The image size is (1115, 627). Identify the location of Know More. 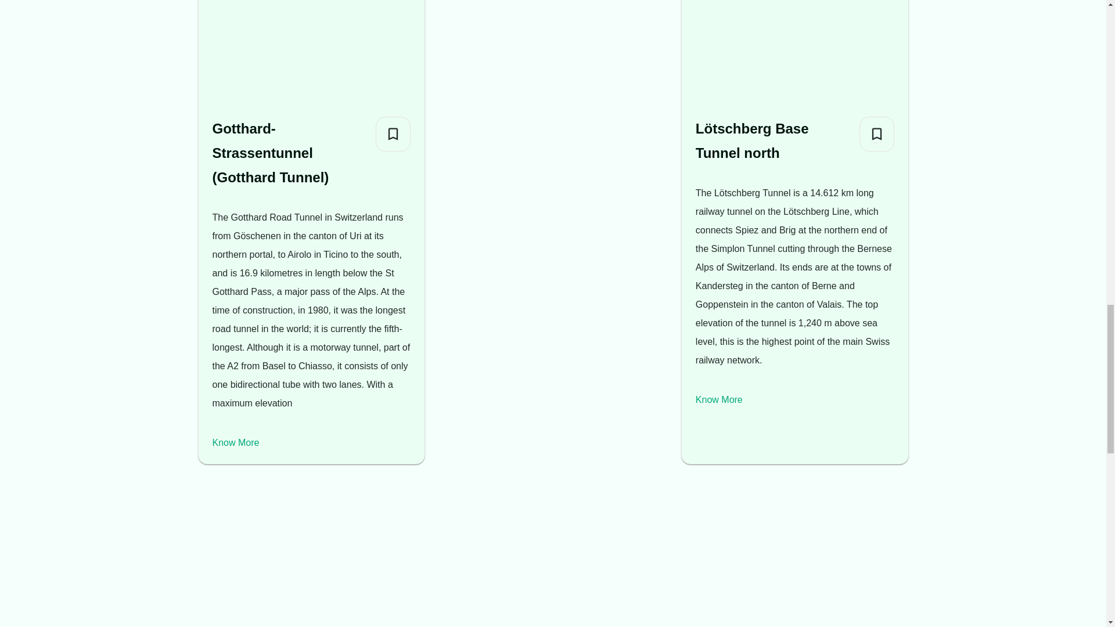
(236, 442).